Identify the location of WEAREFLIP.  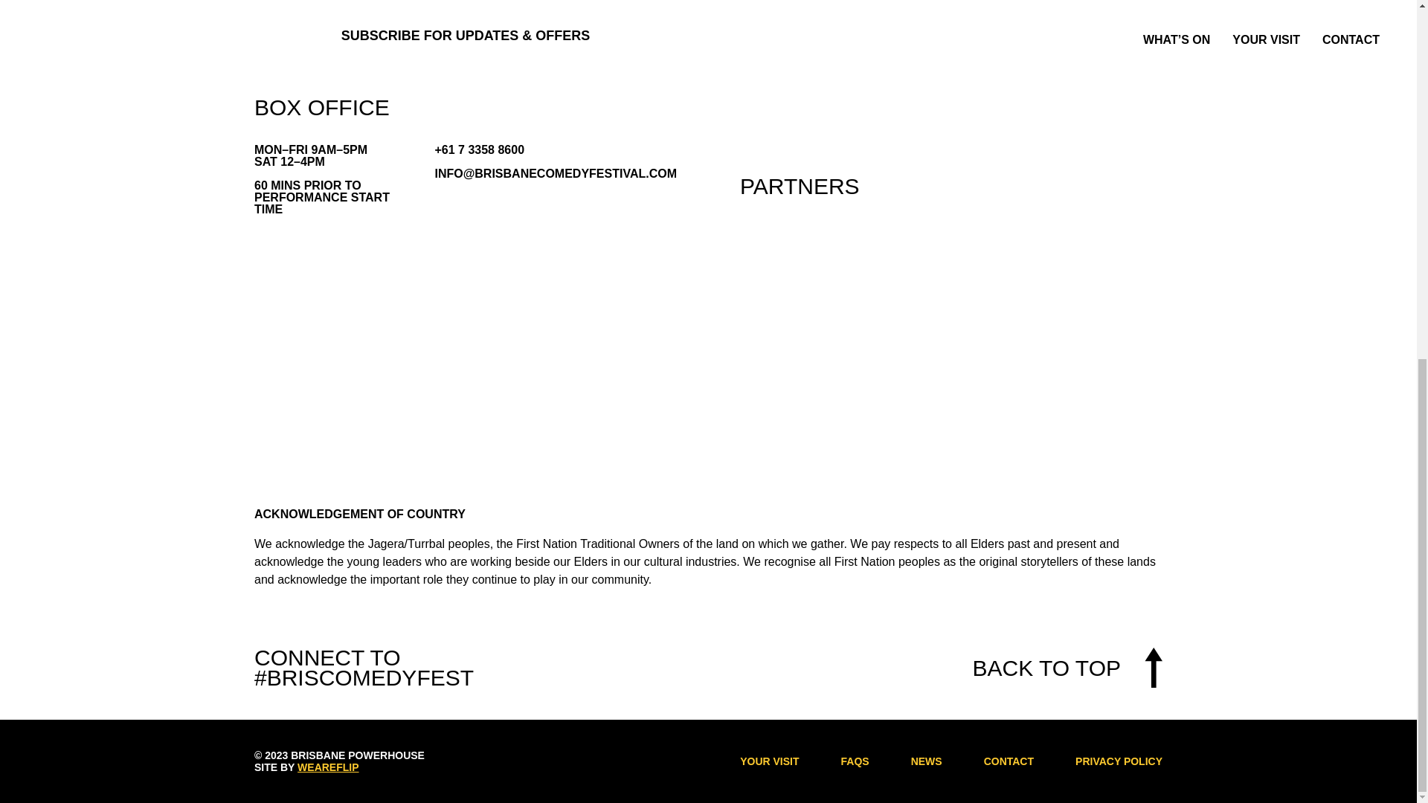
(327, 767).